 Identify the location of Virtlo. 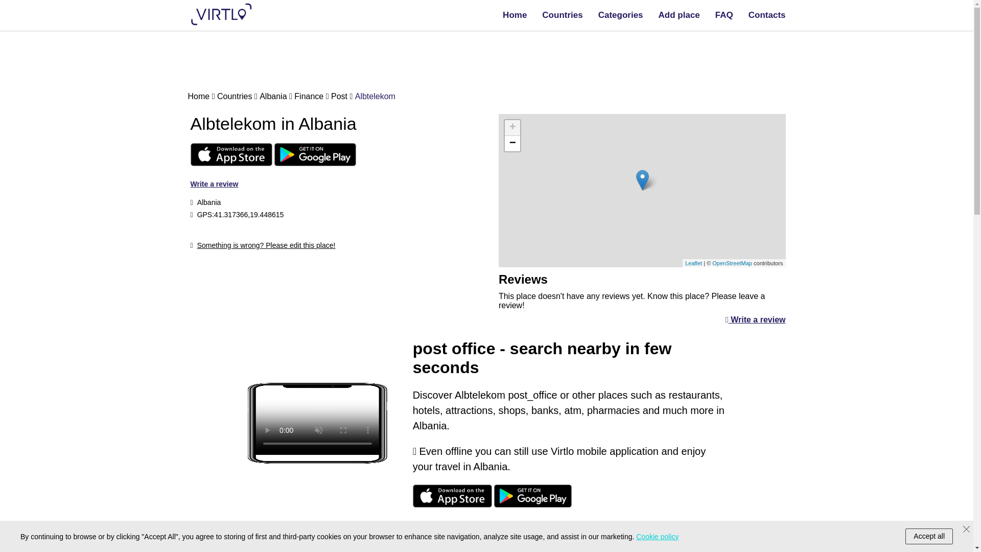
(220, 543).